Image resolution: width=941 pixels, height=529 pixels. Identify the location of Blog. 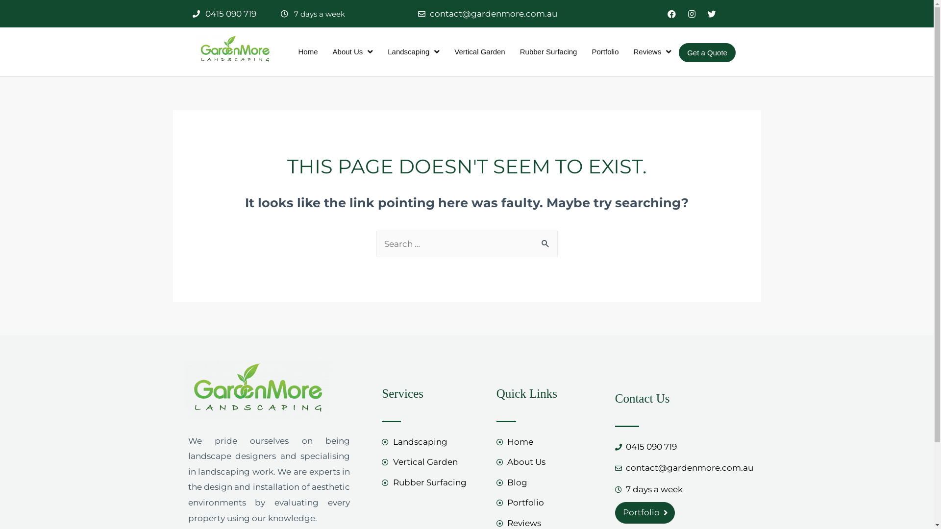
(551, 483).